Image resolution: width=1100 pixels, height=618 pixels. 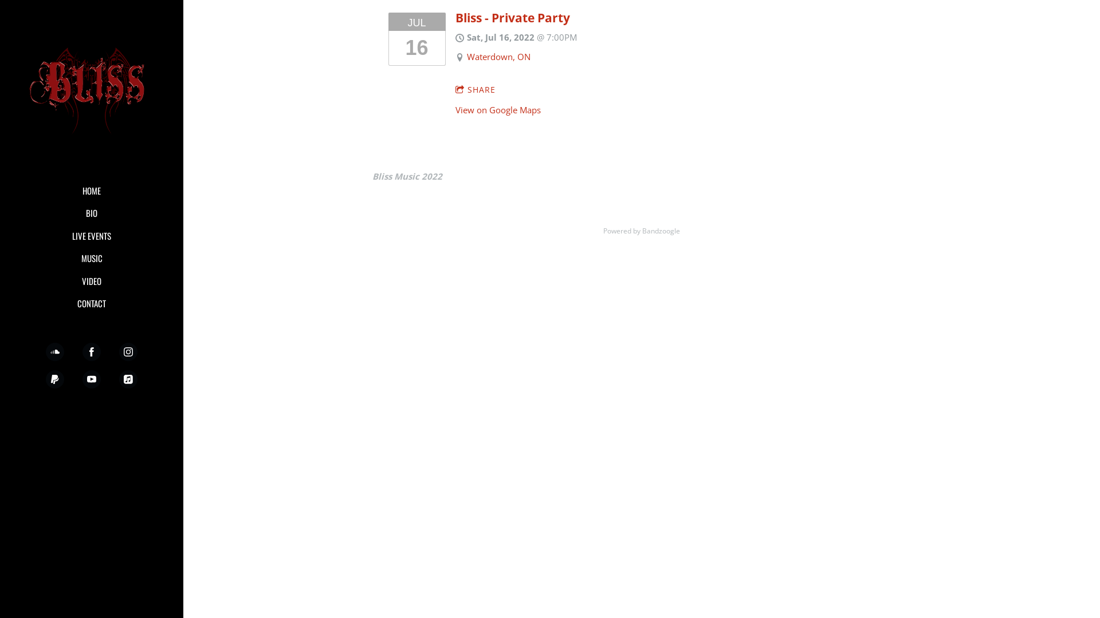 What do you see at coordinates (476, 90) in the screenshot?
I see `SHARE` at bounding box center [476, 90].